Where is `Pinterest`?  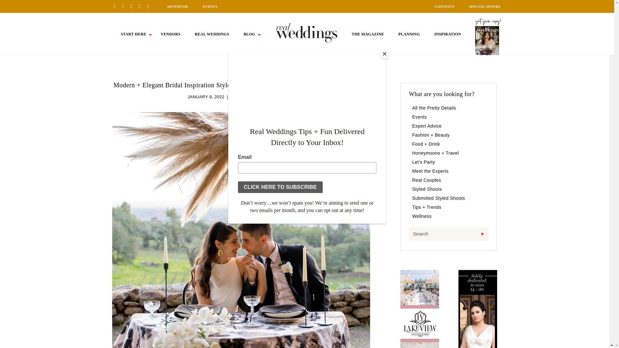 Pinterest is located at coordinates (117, 6).